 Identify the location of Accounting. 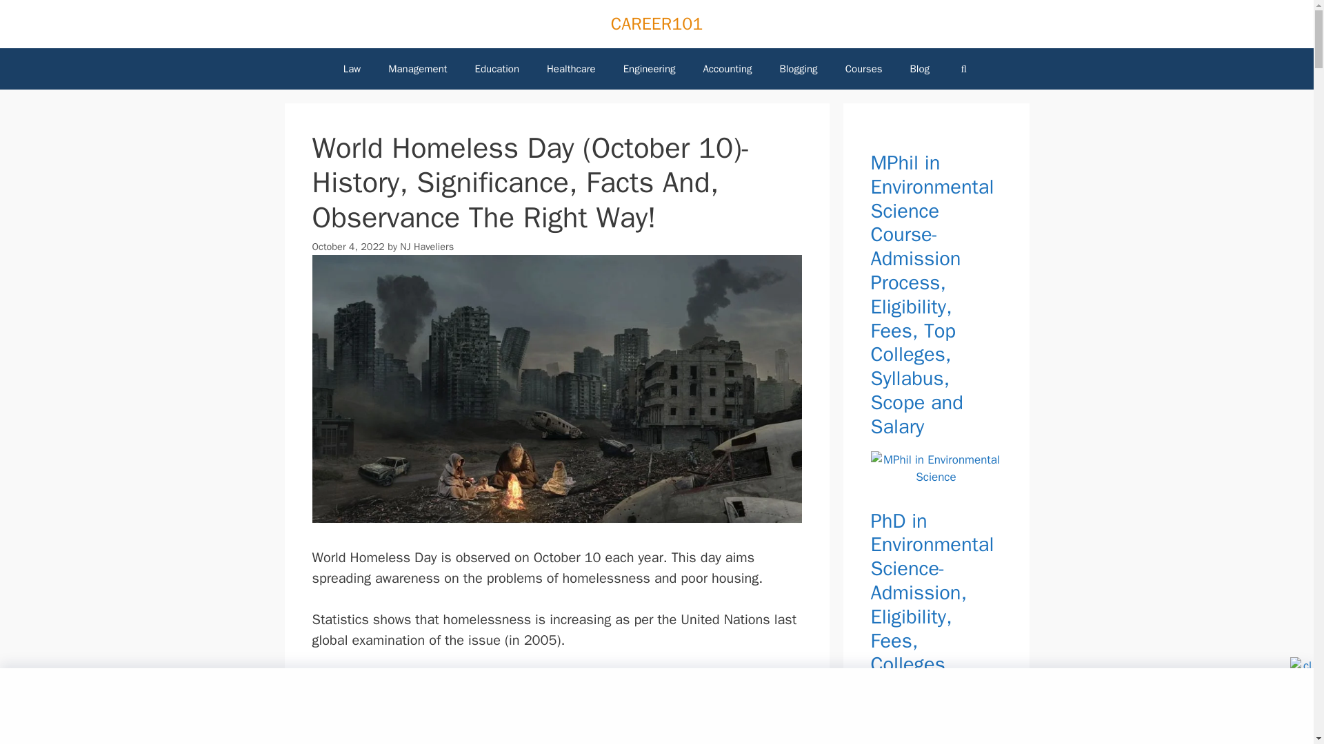
(727, 69).